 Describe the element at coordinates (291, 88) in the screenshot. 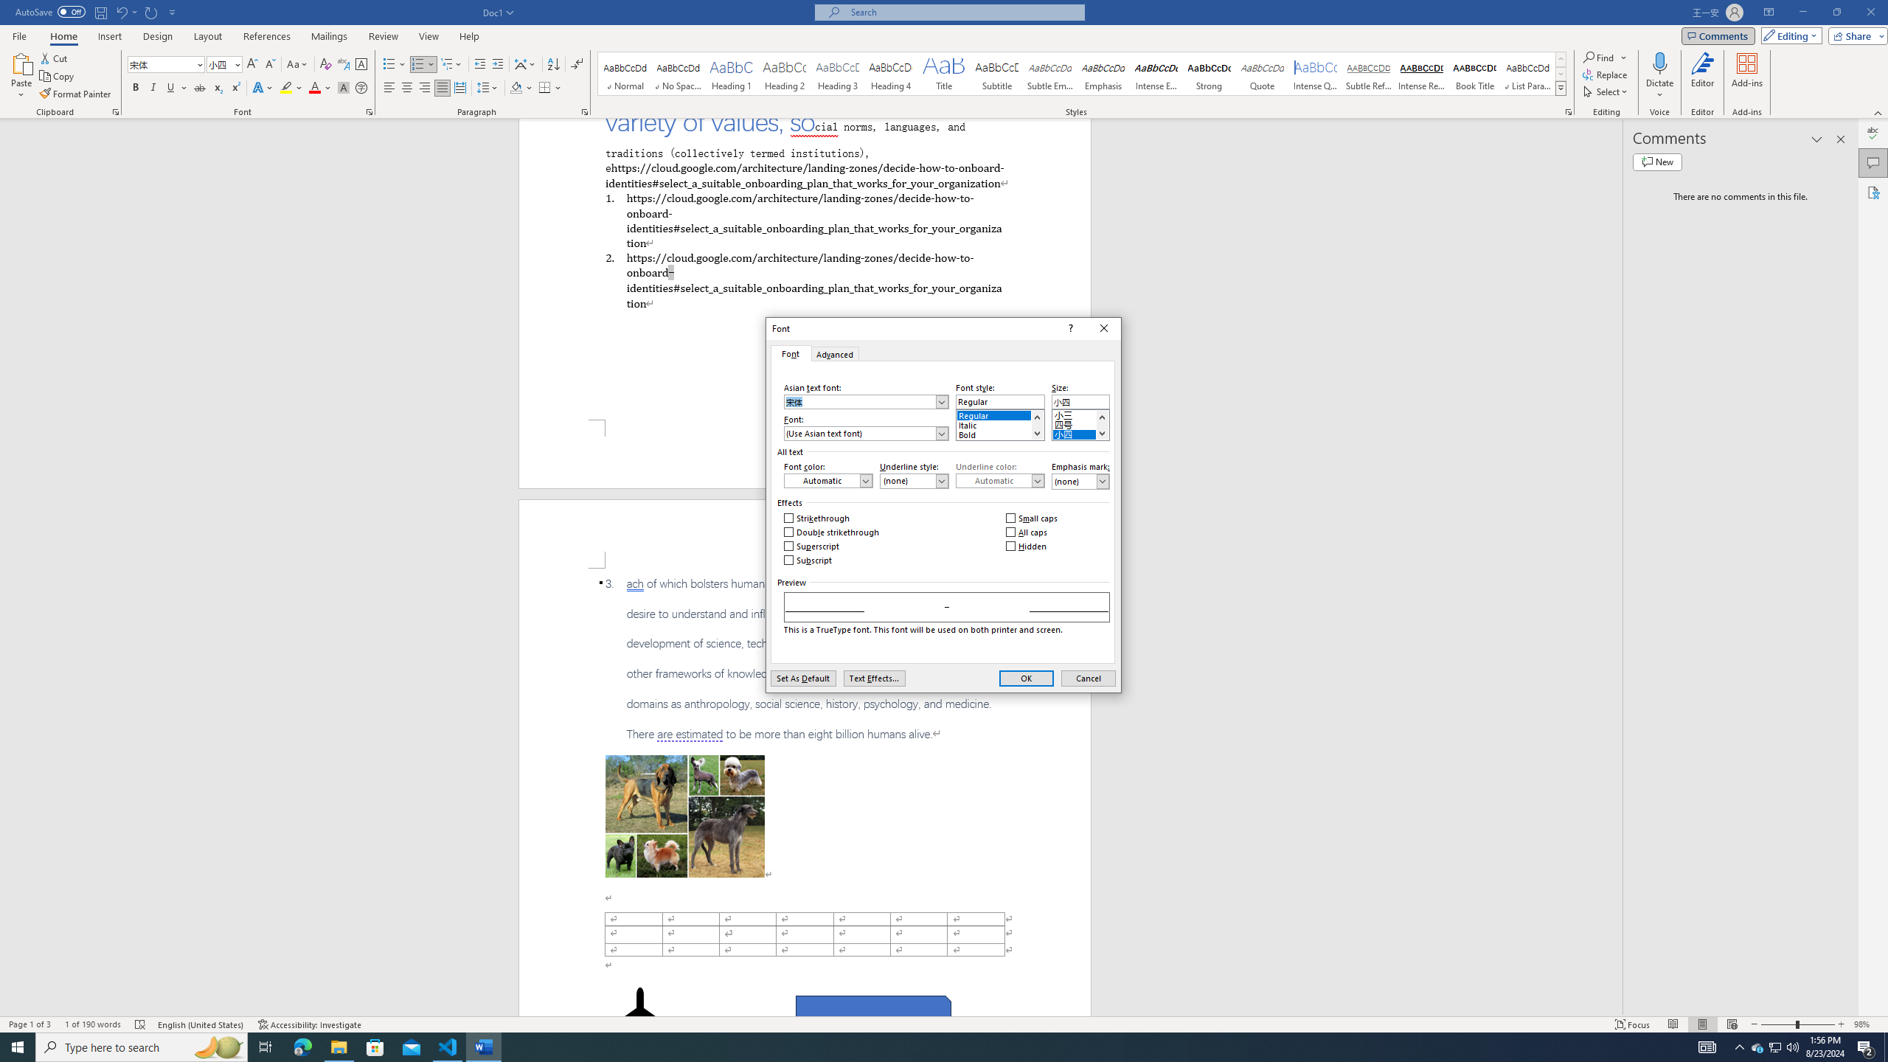

I see `Text Highlight Color` at that location.